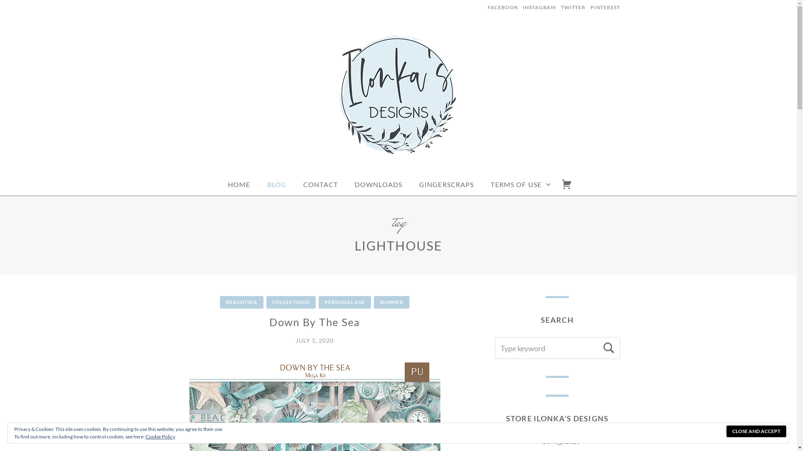 The height and width of the screenshot is (451, 803). I want to click on Down By The Sea, so click(315, 322).